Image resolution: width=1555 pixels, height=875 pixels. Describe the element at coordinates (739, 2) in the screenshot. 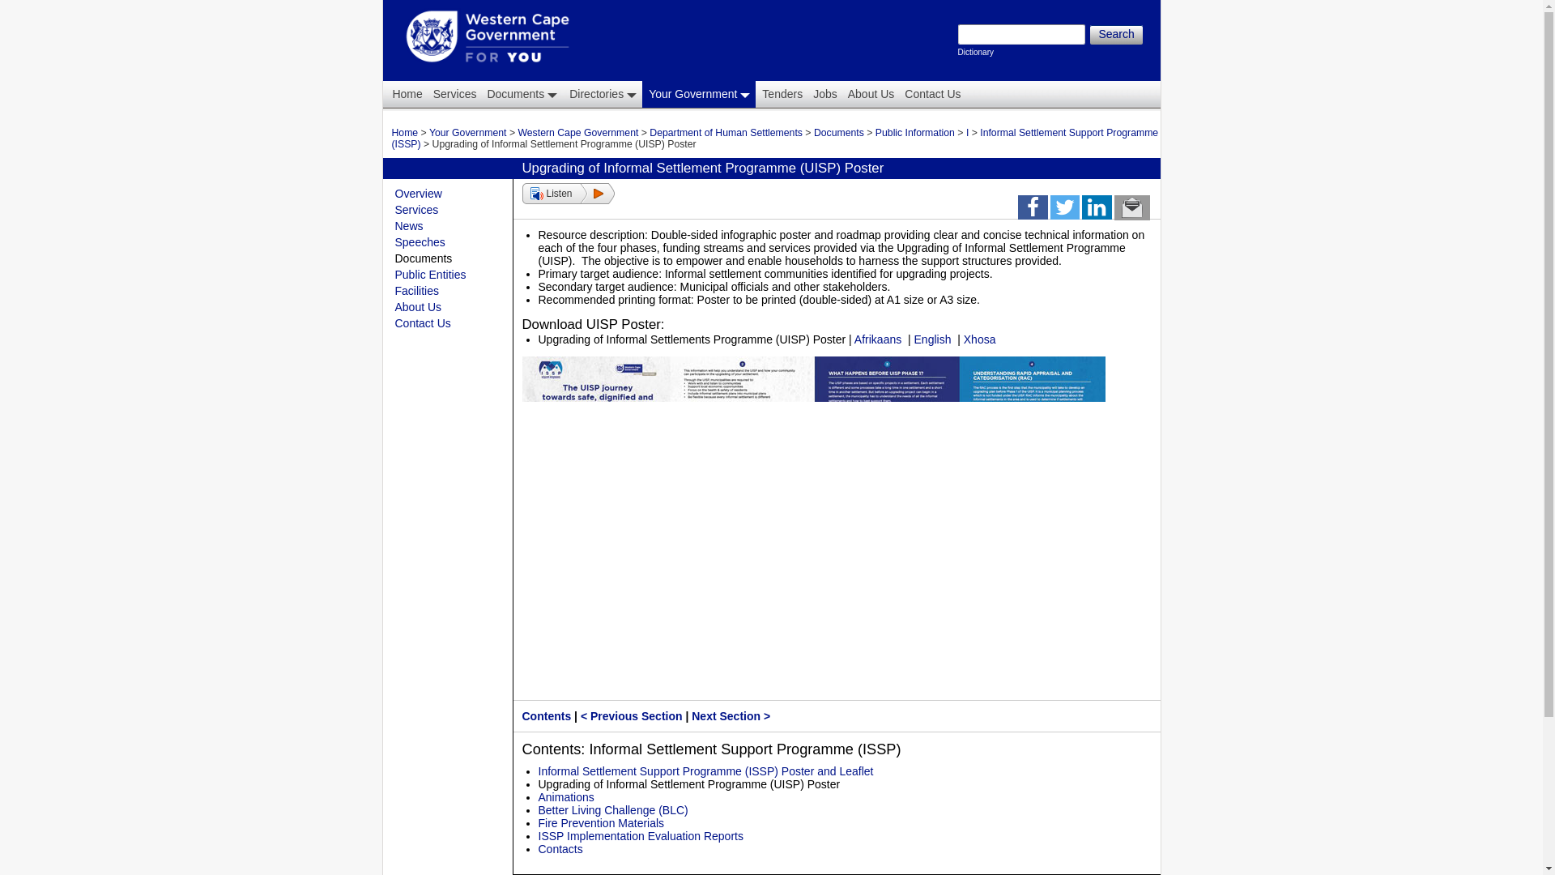

I see `Skip to main content` at that location.